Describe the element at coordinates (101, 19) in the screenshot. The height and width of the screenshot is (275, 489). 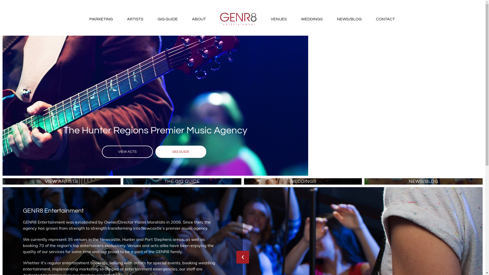
I see `MARKETING` at that location.